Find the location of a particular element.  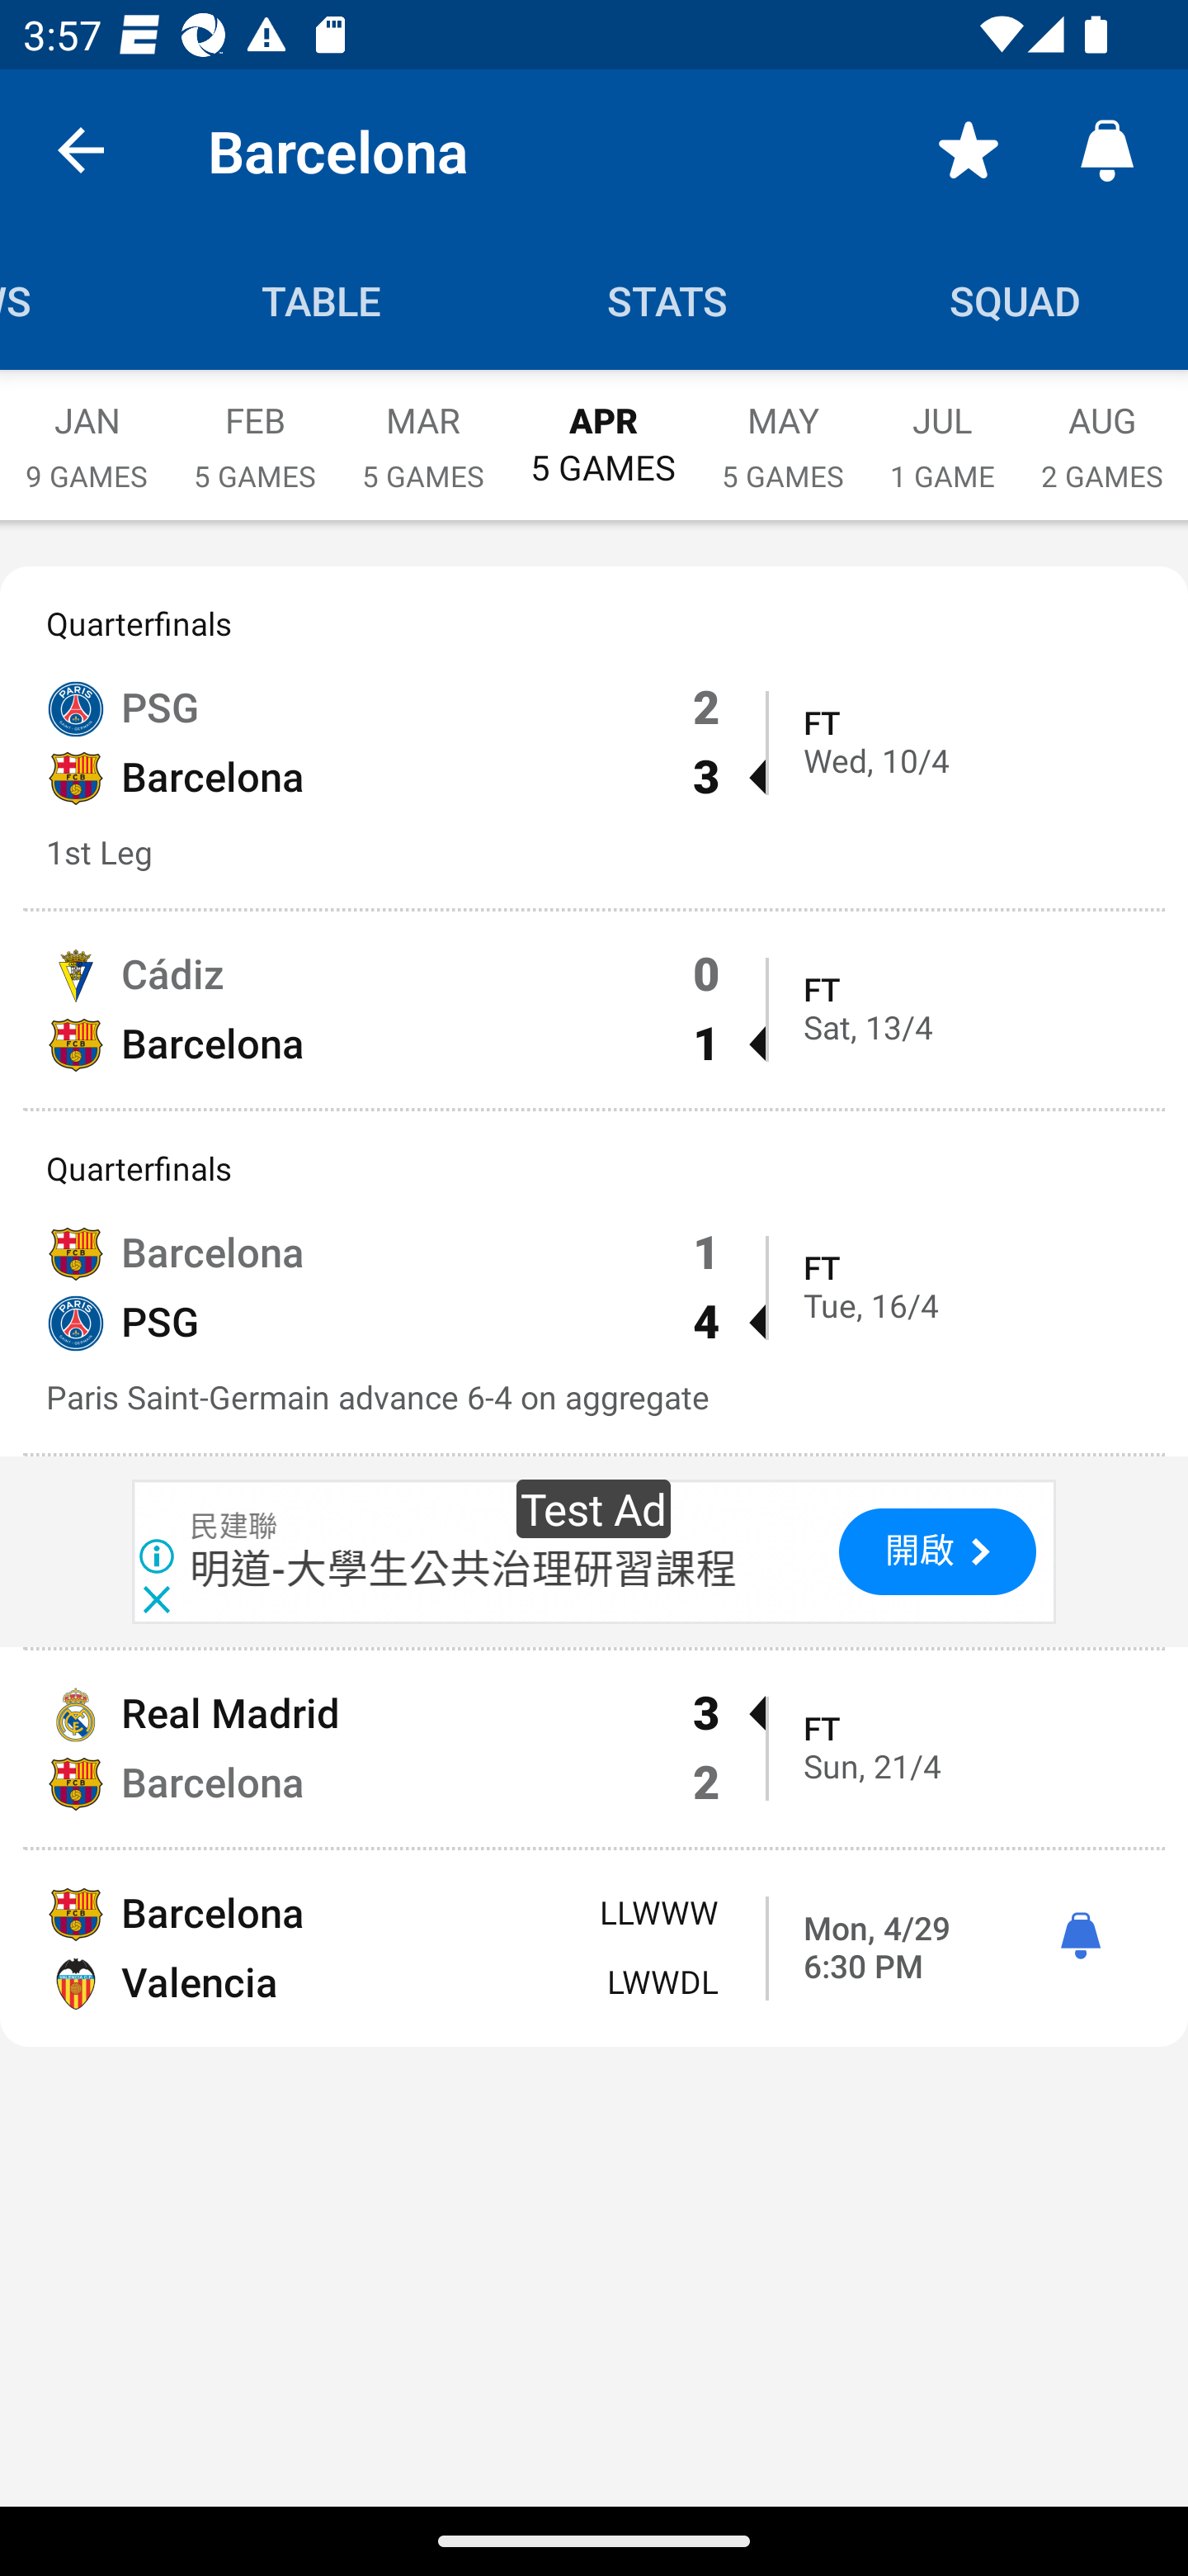

民建聯 is located at coordinates (234, 1527).